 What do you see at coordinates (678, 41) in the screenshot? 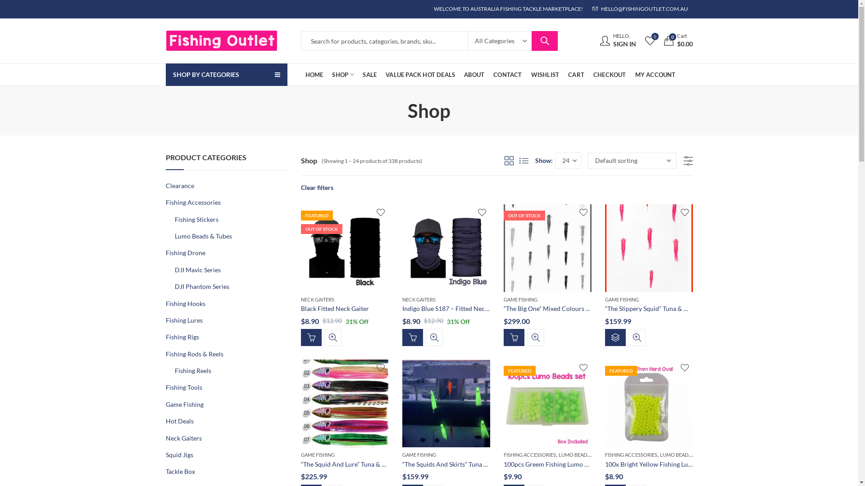
I see `0
Cart
$0.00` at bounding box center [678, 41].